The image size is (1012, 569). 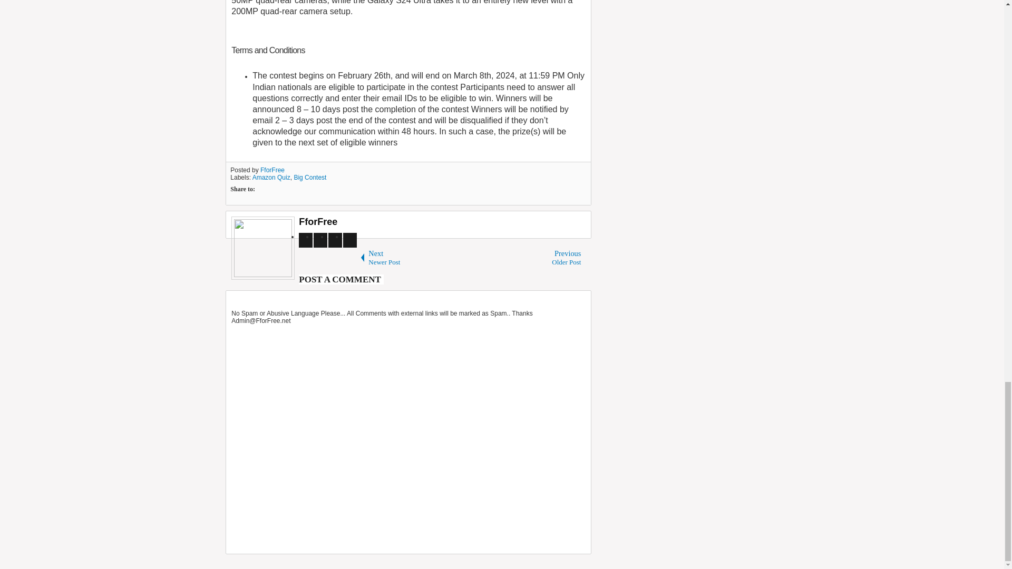 What do you see at coordinates (416, 258) in the screenshot?
I see `Newer Post` at bounding box center [416, 258].